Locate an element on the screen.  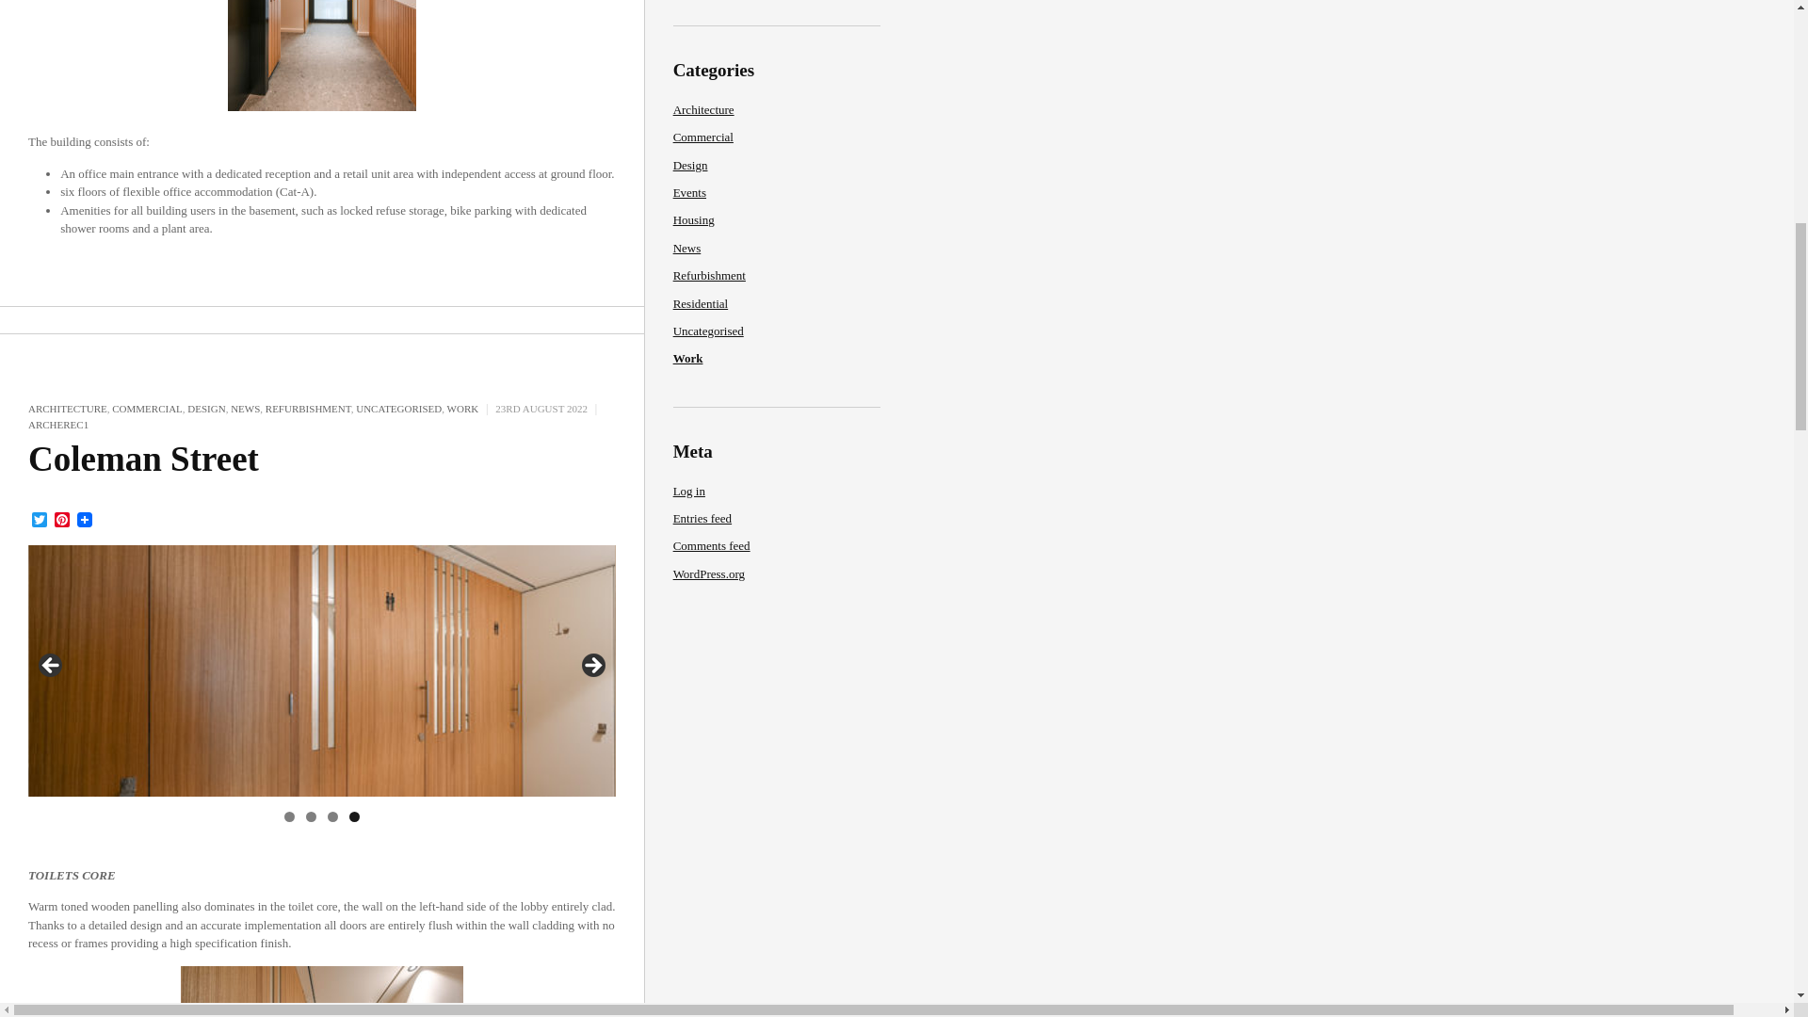
Pinterest is located at coordinates (62, 521).